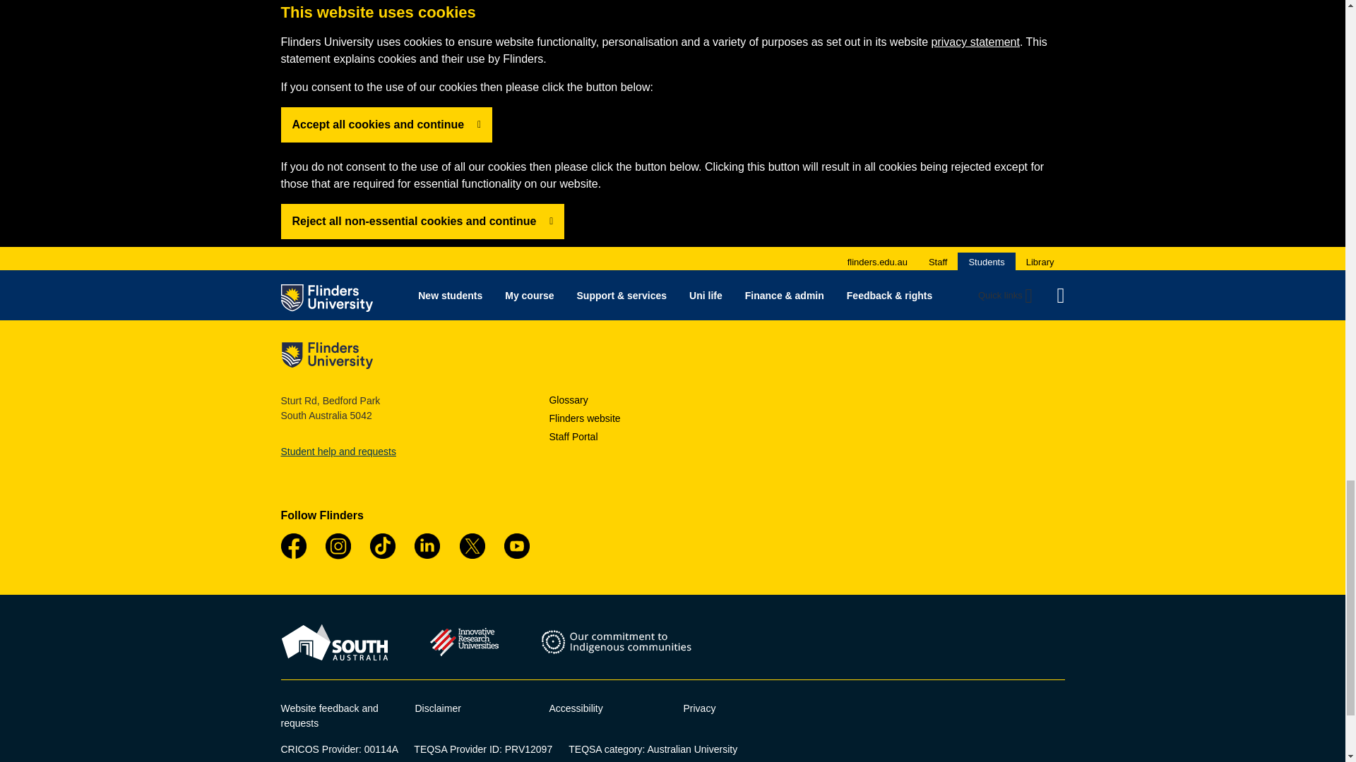 The height and width of the screenshot is (762, 1356). Describe the element at coordinates (699, 708) in the screenshot. I see `Privacy` at that location.